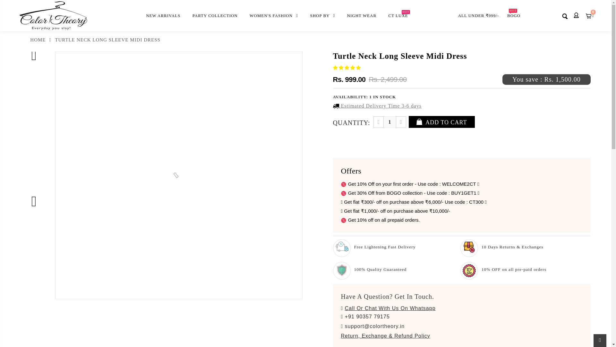 Image resolution: width=616 pixels, height=347 pixels. I want to click on Back to the frontpage, so click(33, 40).